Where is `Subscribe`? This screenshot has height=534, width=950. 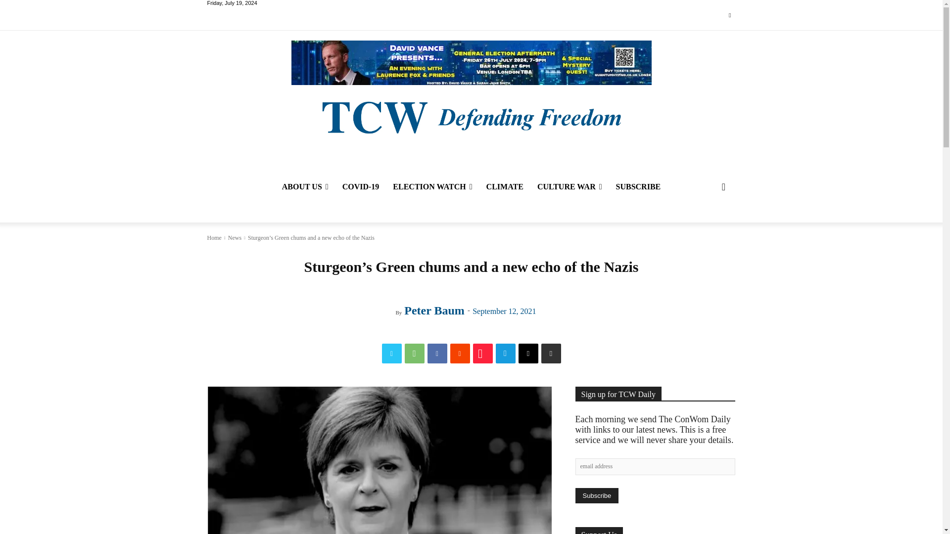
Subscribe is located at coordinates (596, 495).